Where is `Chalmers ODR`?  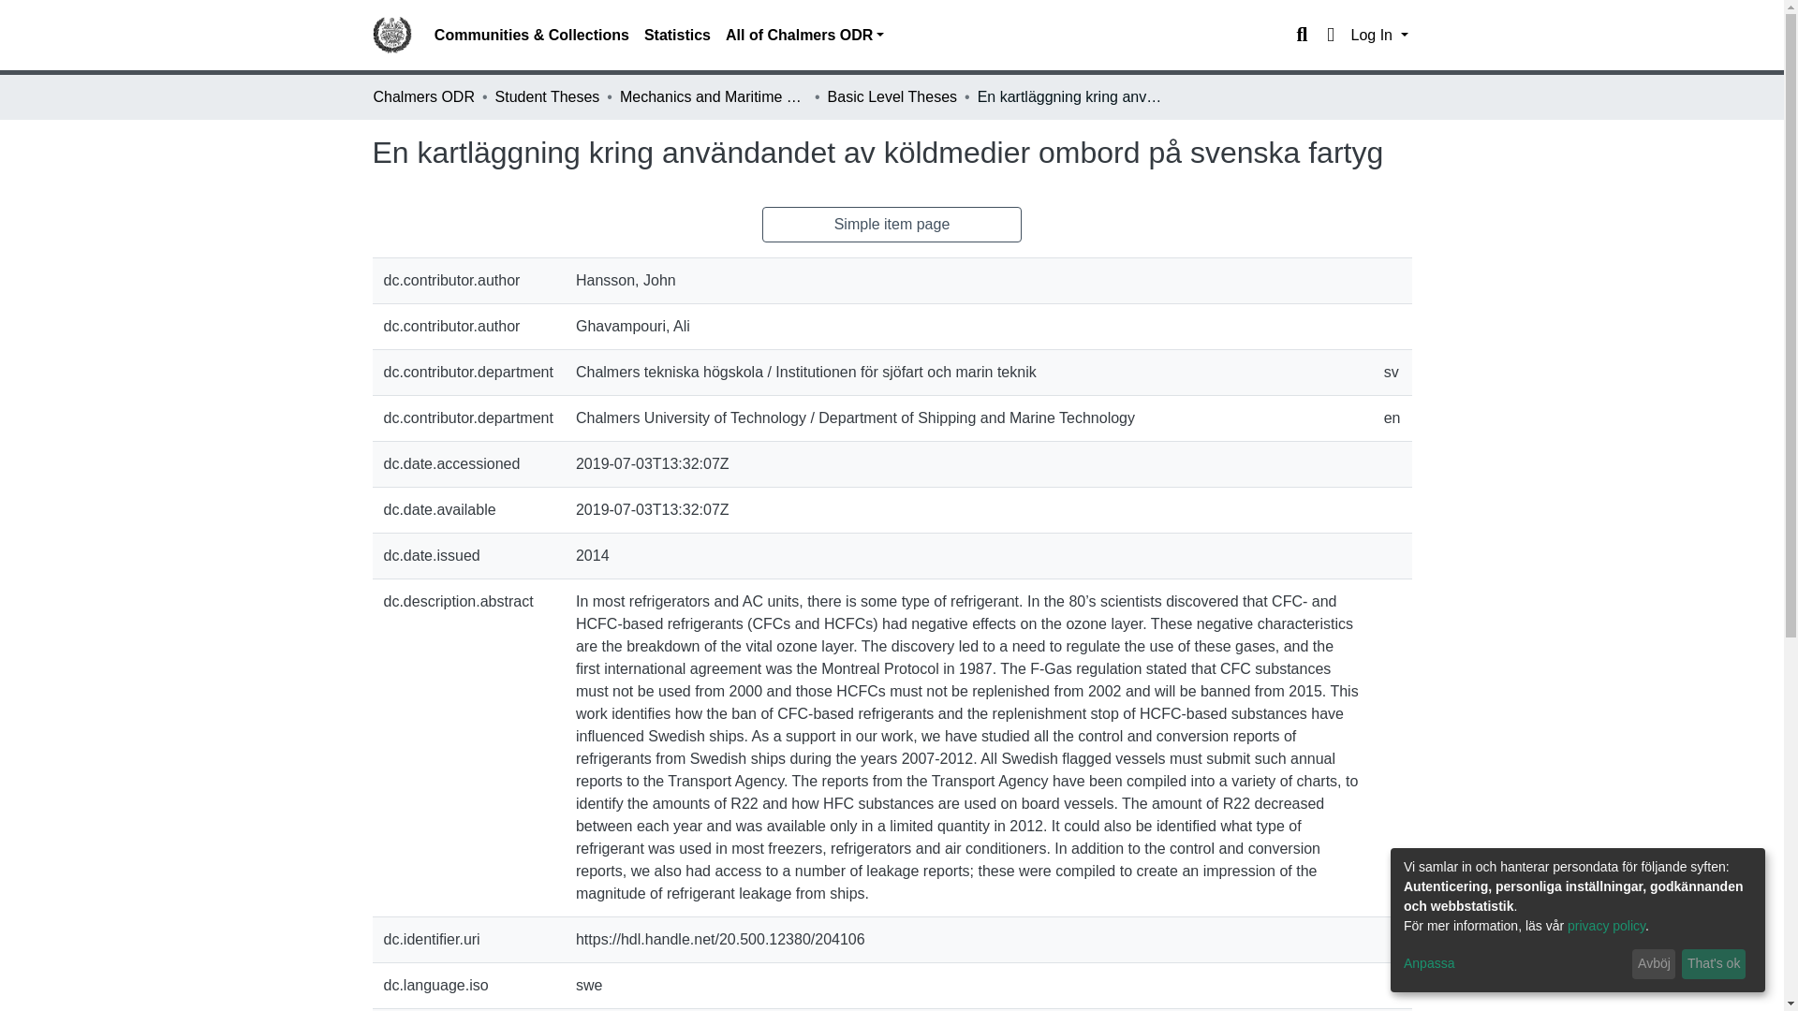
Chalmers ODR is located at coordinates (423, 96).